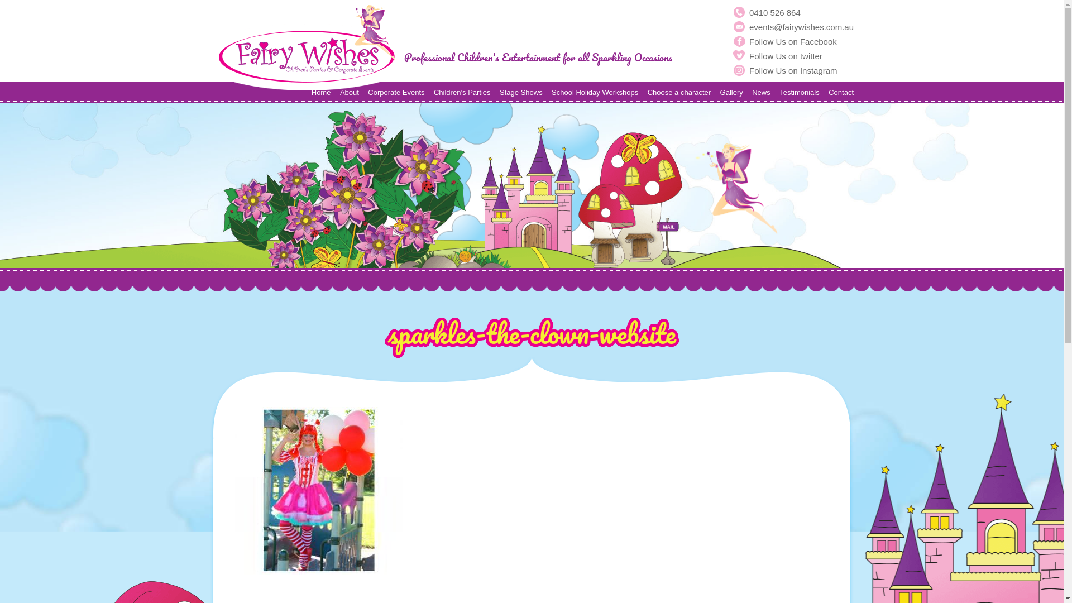 The height and width of the screenshot is (603, 1072). What do you see at coordinates (793, 41) in the screenshot?
I see `Follow Us on Facebook` at bounding box center [793, 41].